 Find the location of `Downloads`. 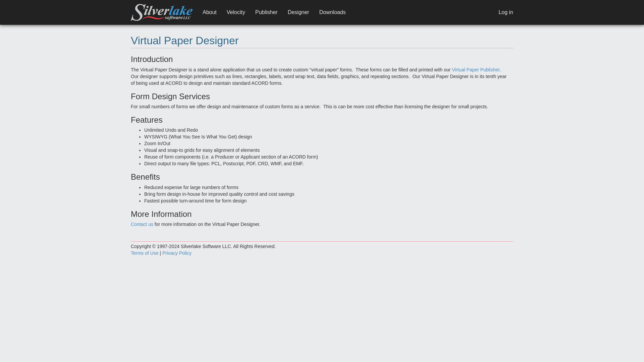

Downloads is located at coordinates (332, 12).